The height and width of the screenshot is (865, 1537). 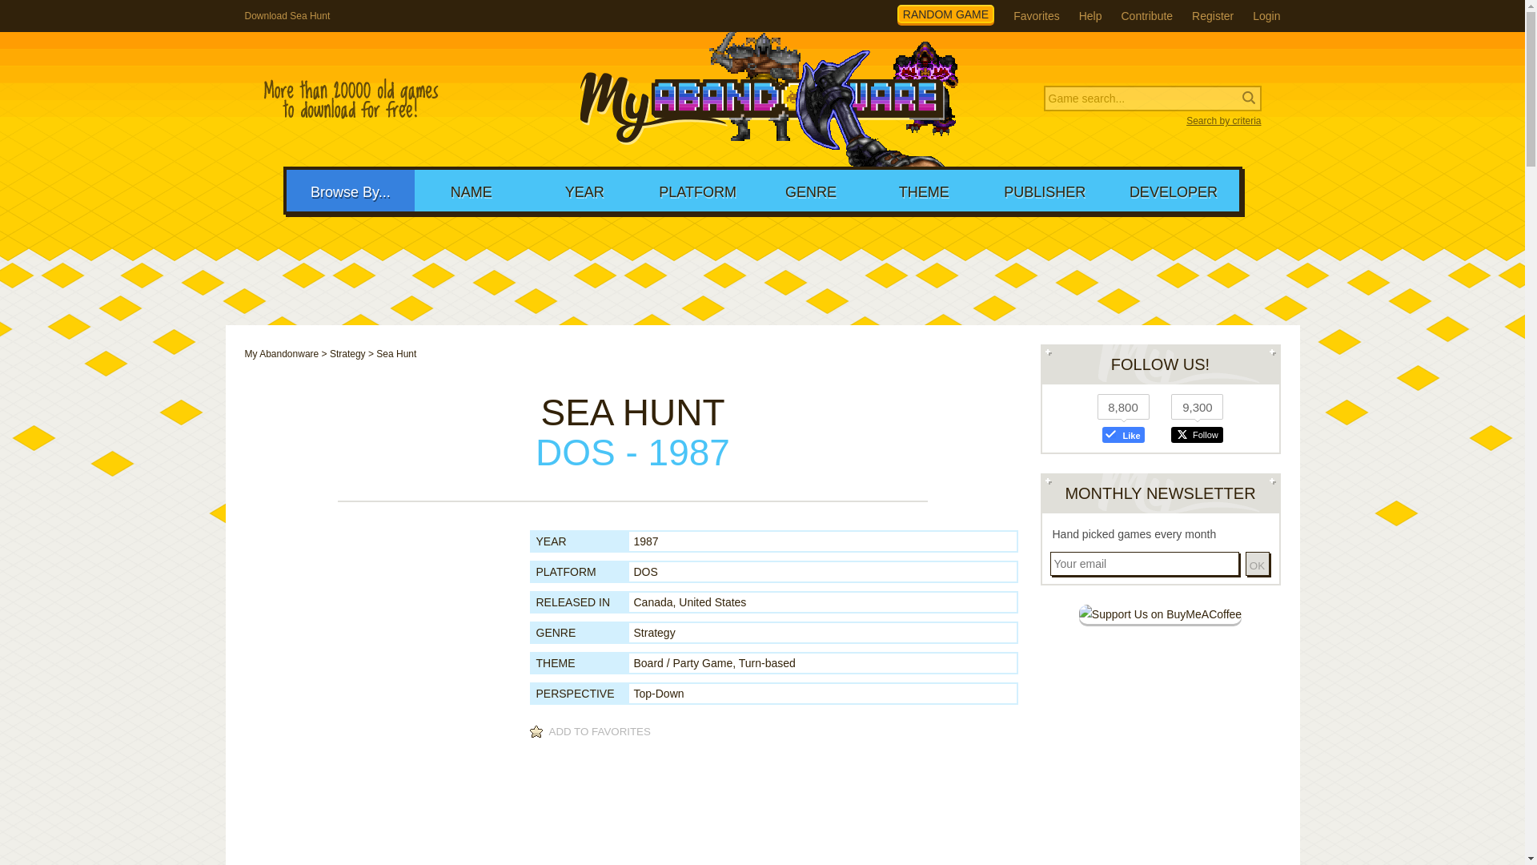 What do you see at coordinates (347, 354) in the screenshot?
I see `Strategy` at bounding box center [347, 354].